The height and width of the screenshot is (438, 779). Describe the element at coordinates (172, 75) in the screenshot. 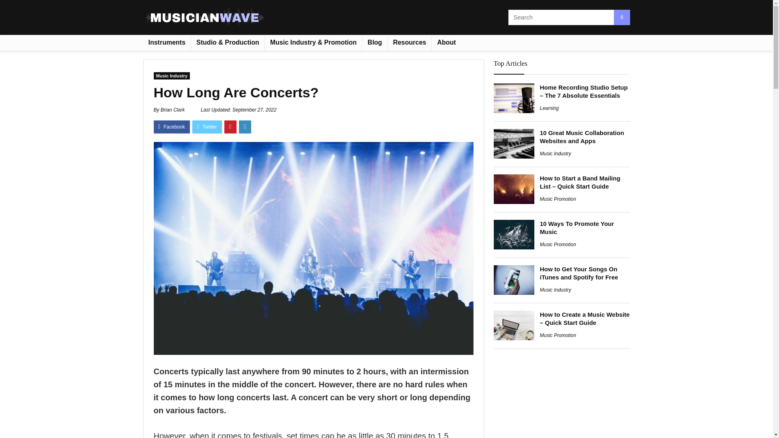

I see `Music Industry` at that location.